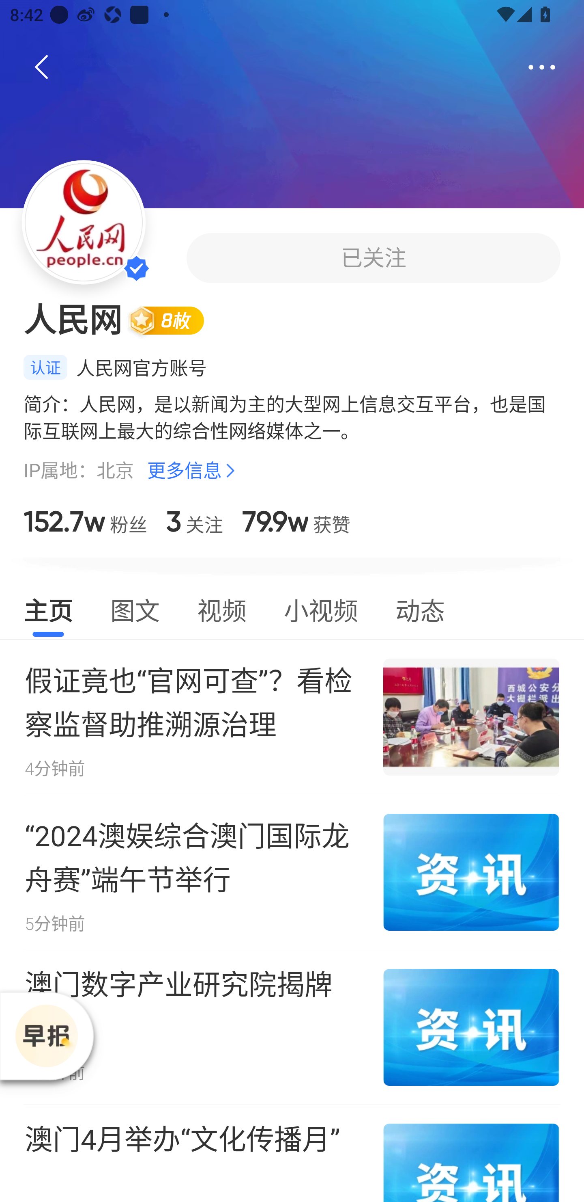  Describe the element at coordinates (48, 608) in the screenshot. I see `主页` at that location.